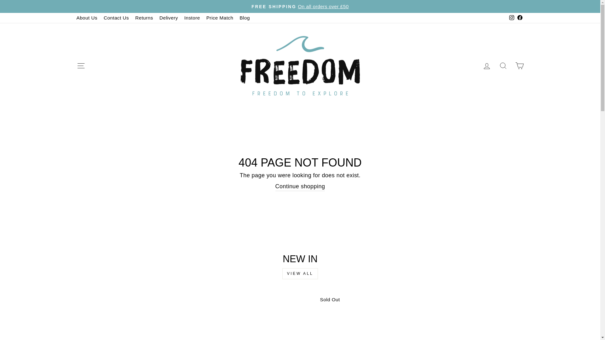  Describe the element at coordinates (512, 17) in the screenshot. I see `instagram` at that location.